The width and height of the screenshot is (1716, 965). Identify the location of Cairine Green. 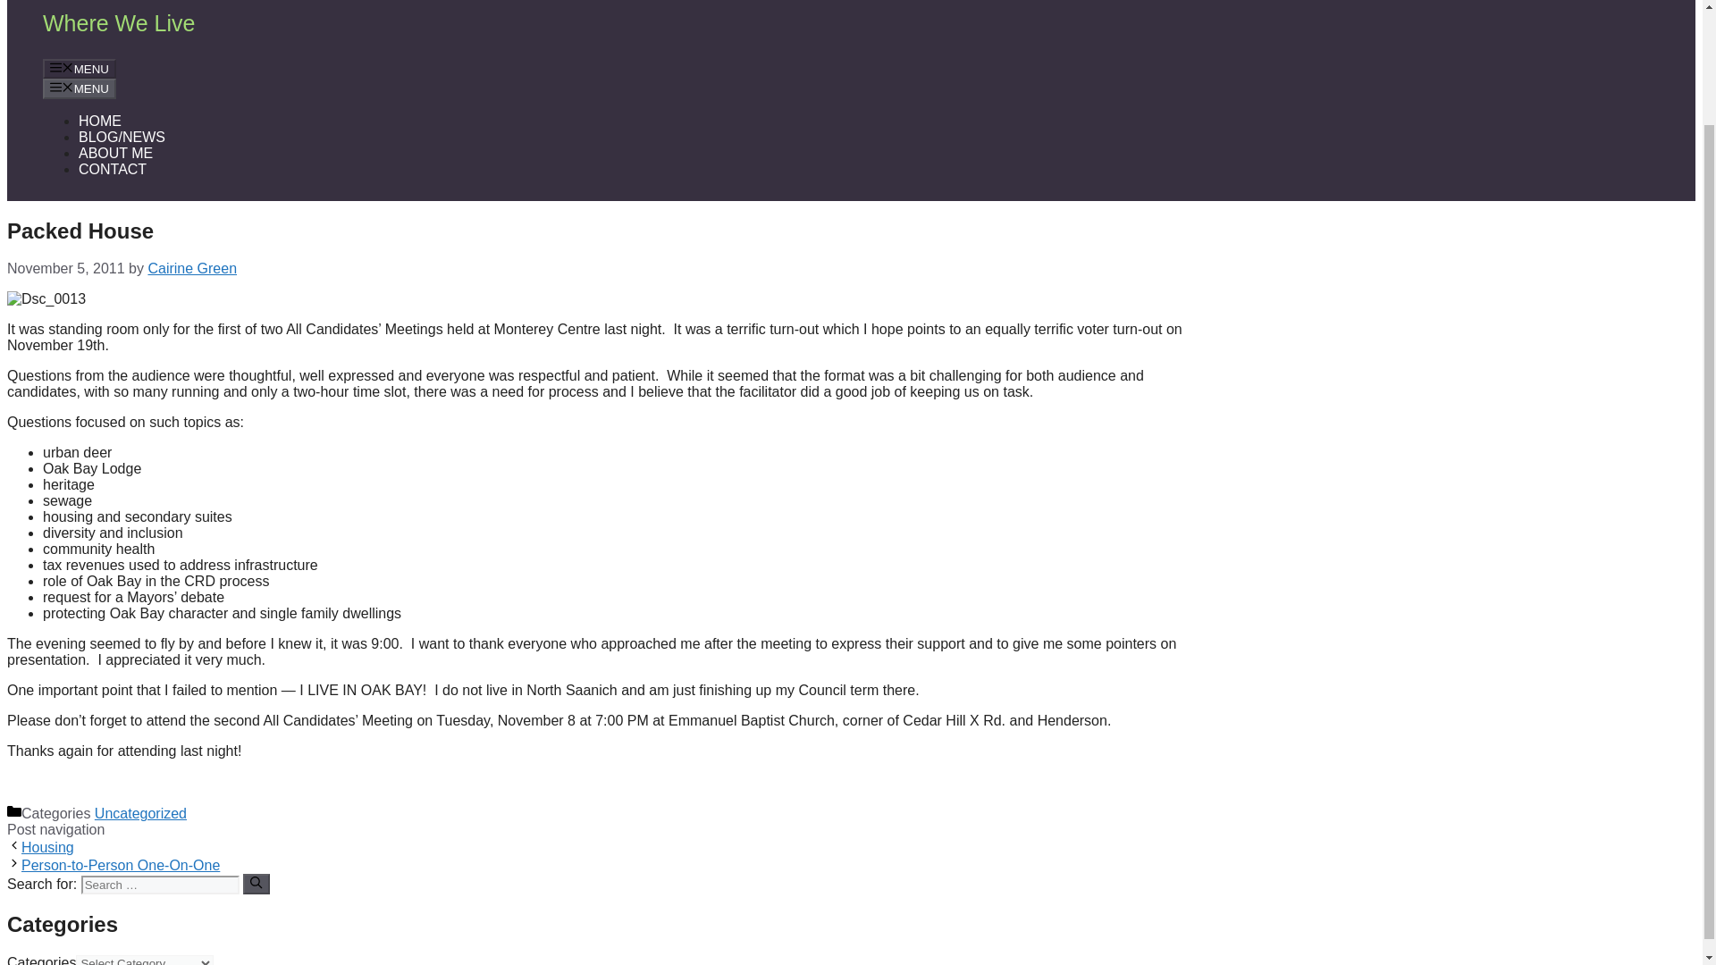
(191, 268).